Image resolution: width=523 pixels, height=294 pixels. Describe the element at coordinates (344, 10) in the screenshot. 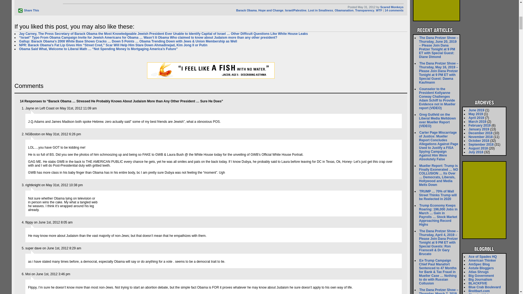

I see `Obamanation` at that location.